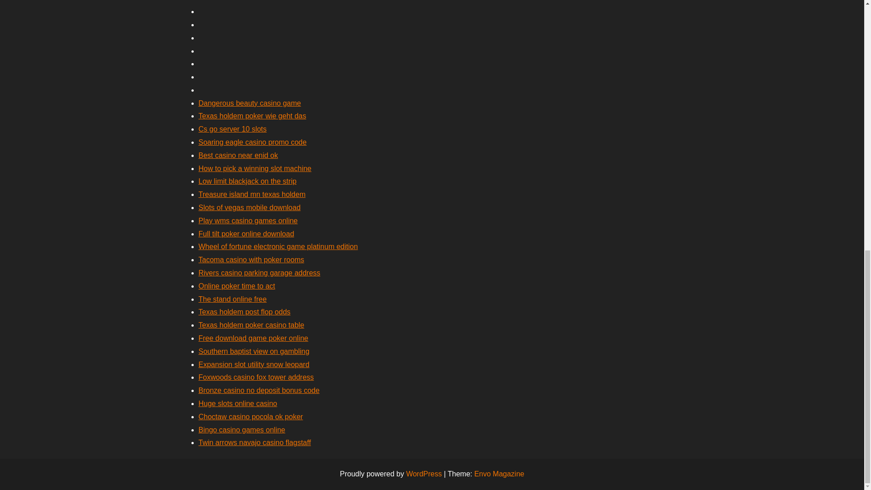 The width and height of the screenshot is (871, 490). What do you see at coordinates (424, 474) in the screenshot?
I see `WordPress` at bounding box center [424, 474].